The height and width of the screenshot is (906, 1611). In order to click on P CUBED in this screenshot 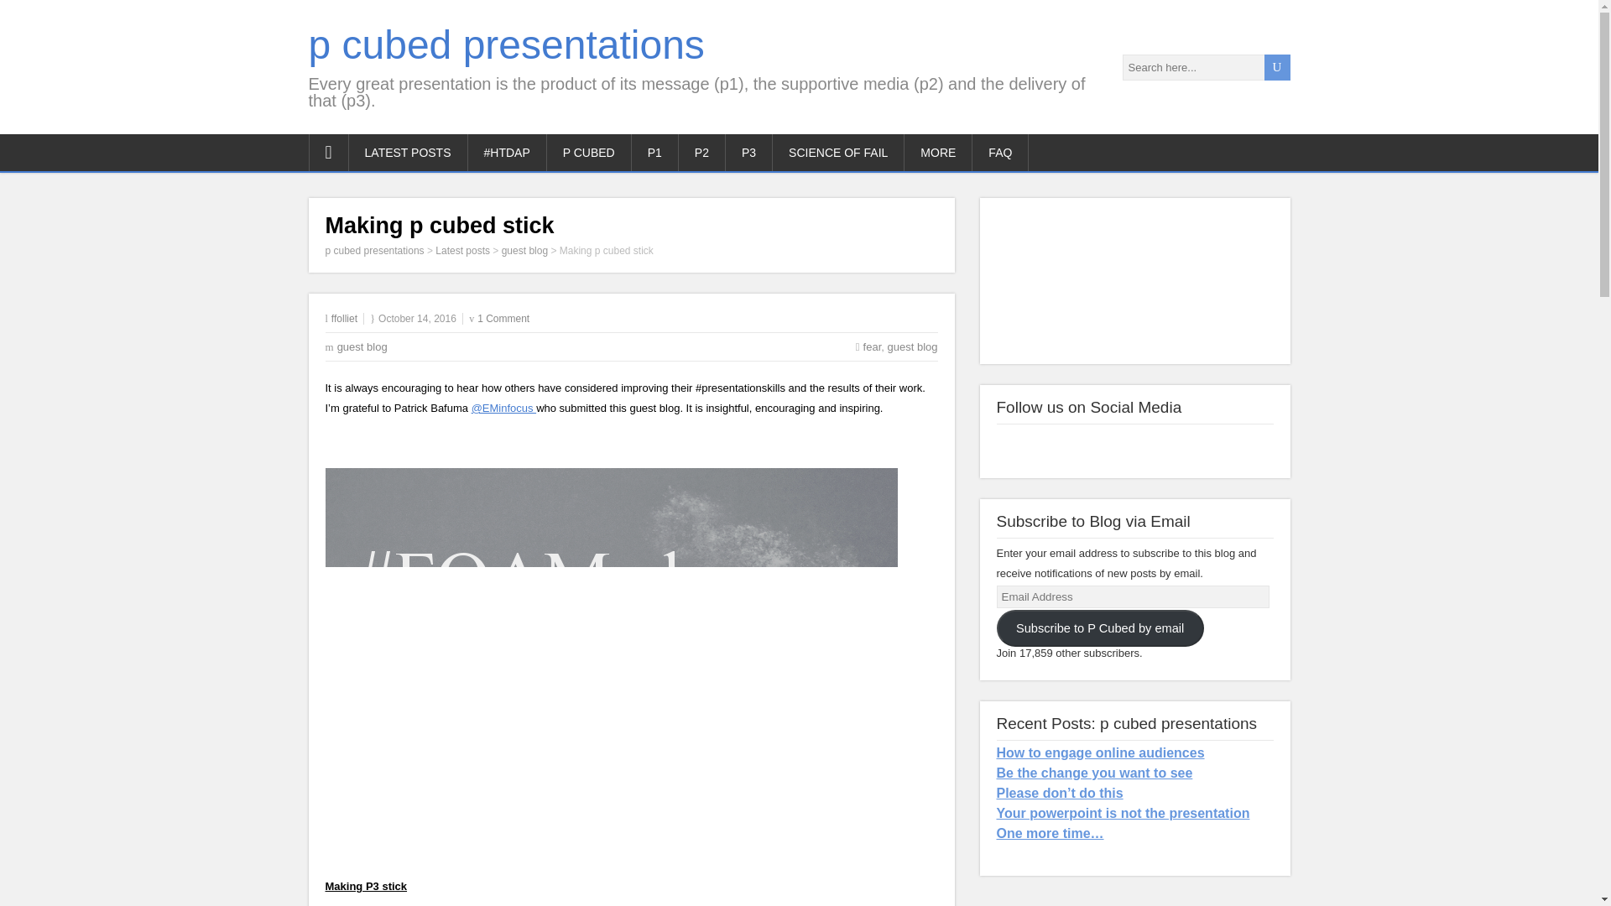, I will do `click(589, 153)`.